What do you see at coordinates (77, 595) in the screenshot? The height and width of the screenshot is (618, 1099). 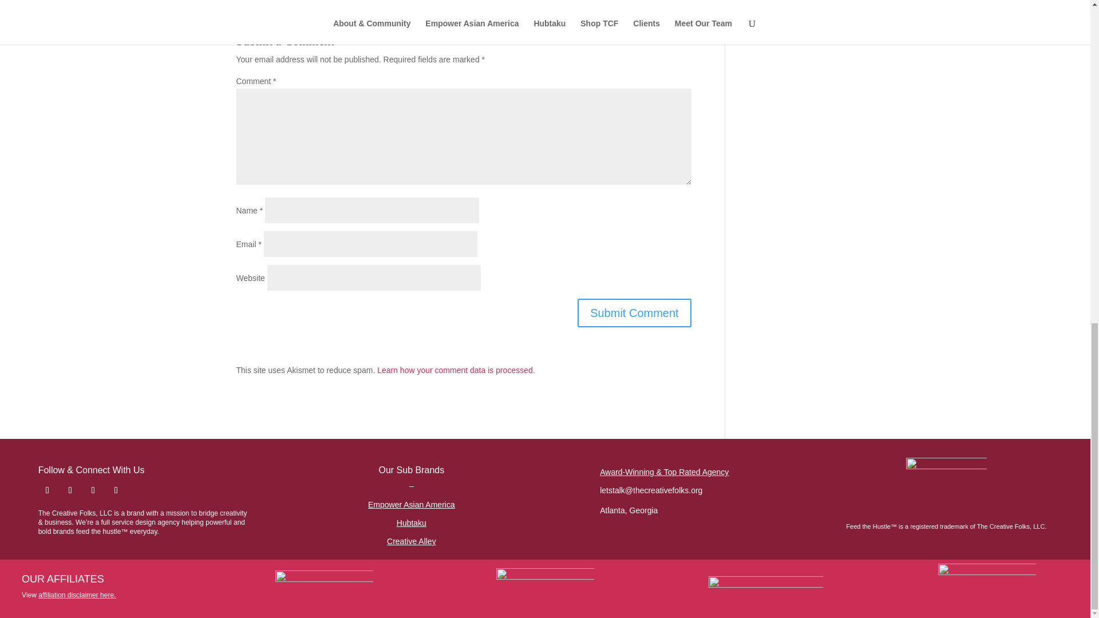 I see `affiliation disclaimer here.` at bounding box center [77, 595].